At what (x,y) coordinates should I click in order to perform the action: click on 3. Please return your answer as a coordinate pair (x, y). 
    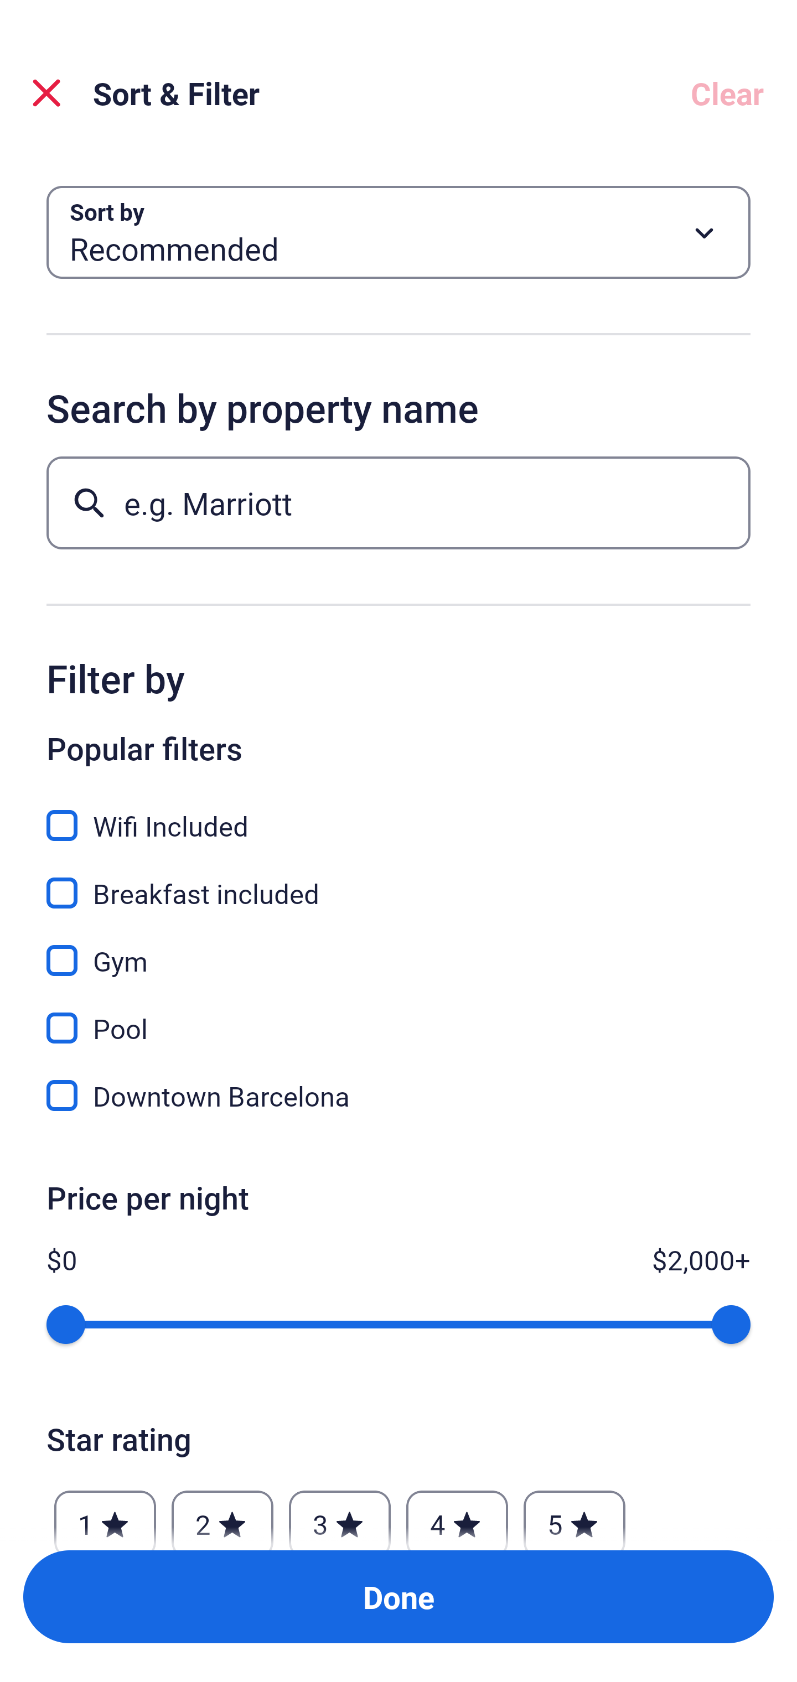
    Looking at the image, I should click on (339, 1514).